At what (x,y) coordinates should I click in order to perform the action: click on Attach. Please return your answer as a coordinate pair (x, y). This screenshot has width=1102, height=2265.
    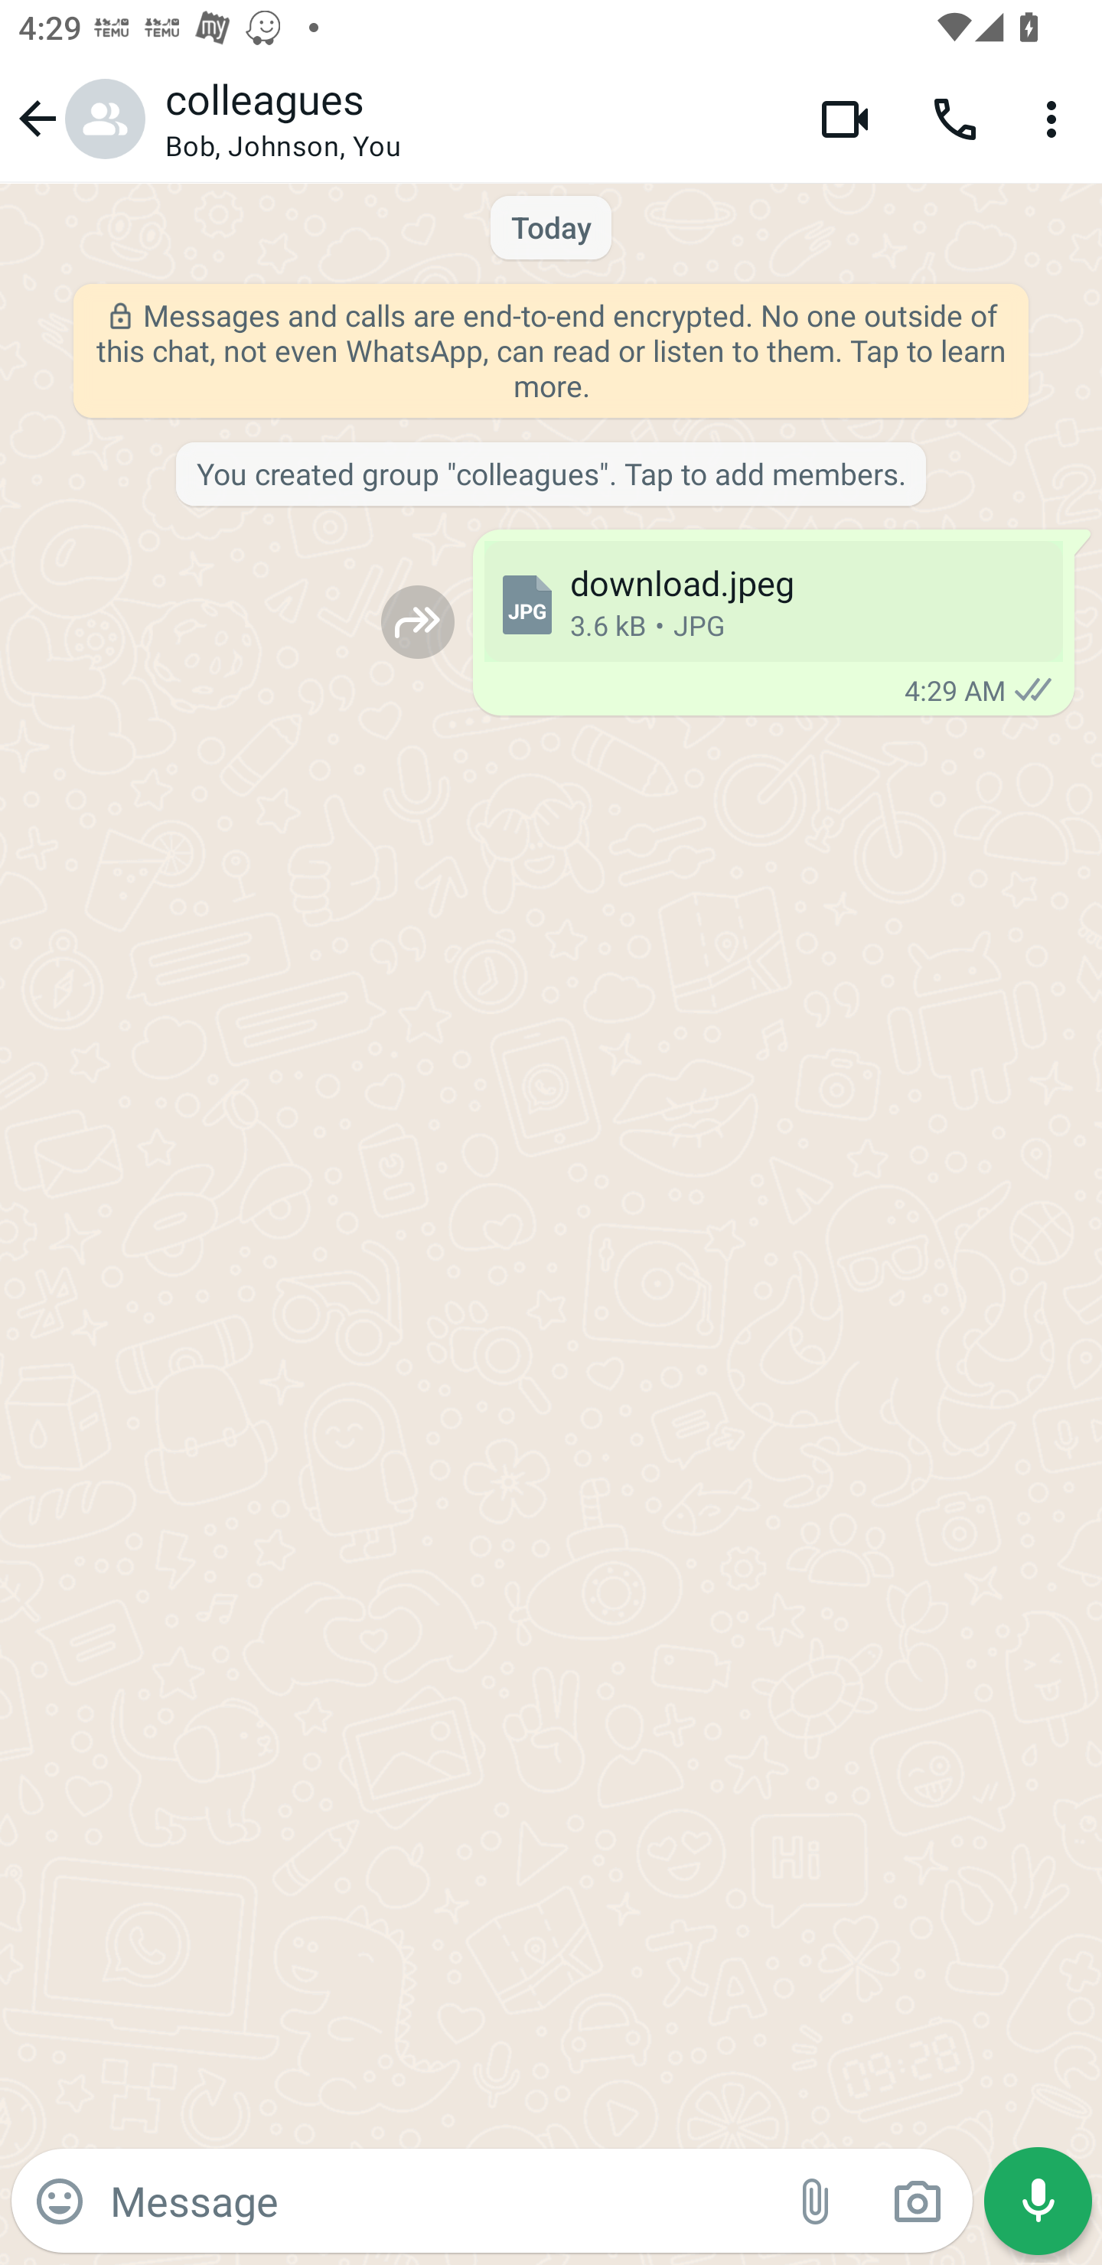
    Looking at the image, I should click on (816, 2201).